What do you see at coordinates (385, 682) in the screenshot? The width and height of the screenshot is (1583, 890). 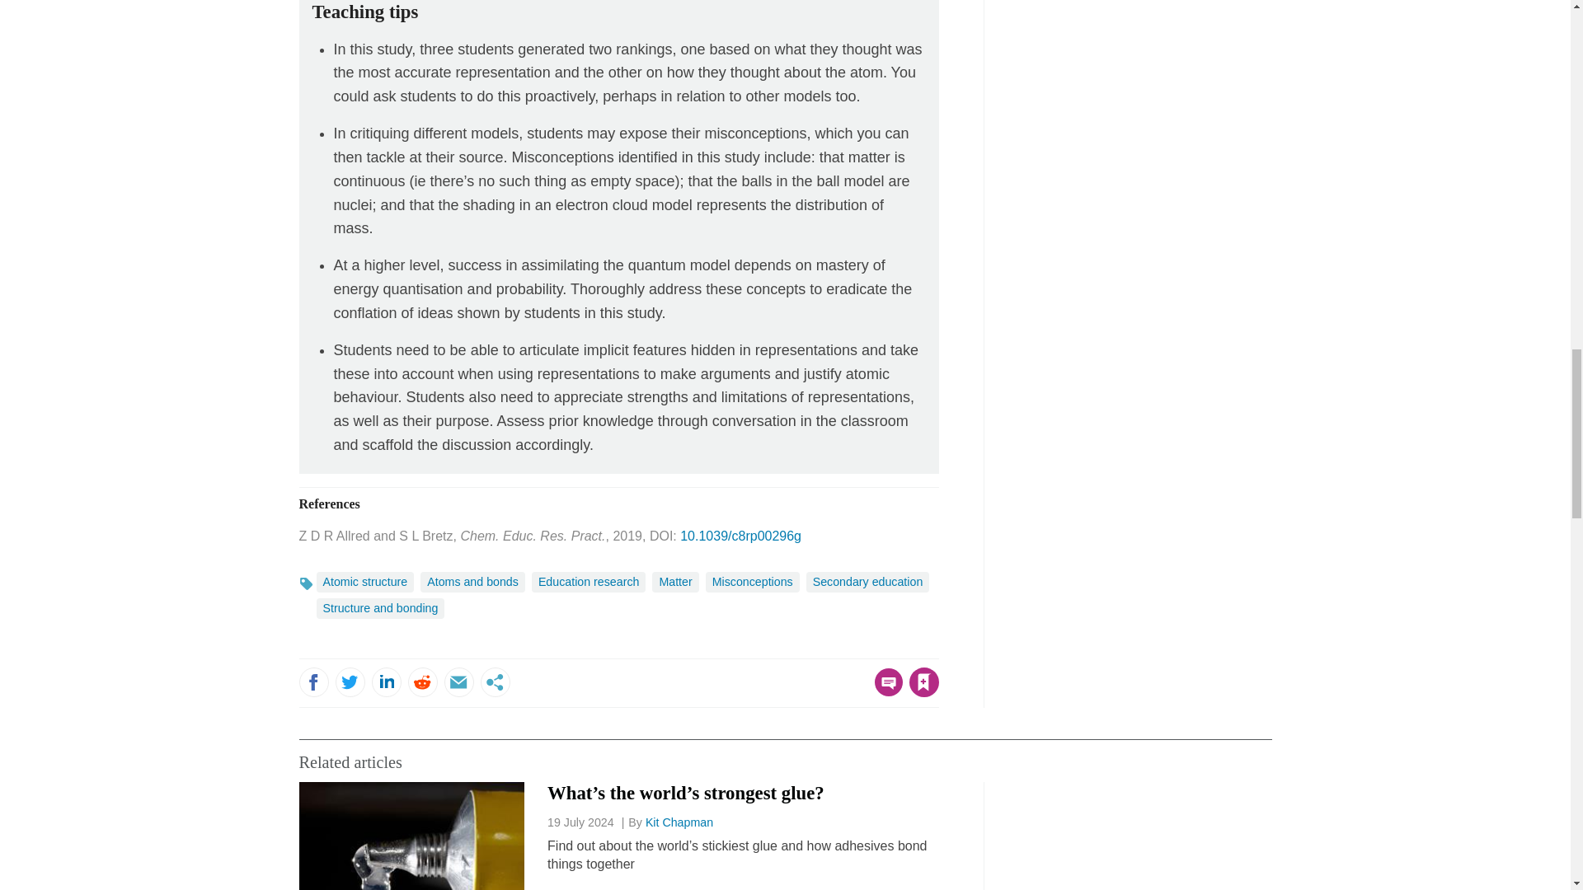 I see `Share this on LinkedIn` at bounding box center [385, 682].